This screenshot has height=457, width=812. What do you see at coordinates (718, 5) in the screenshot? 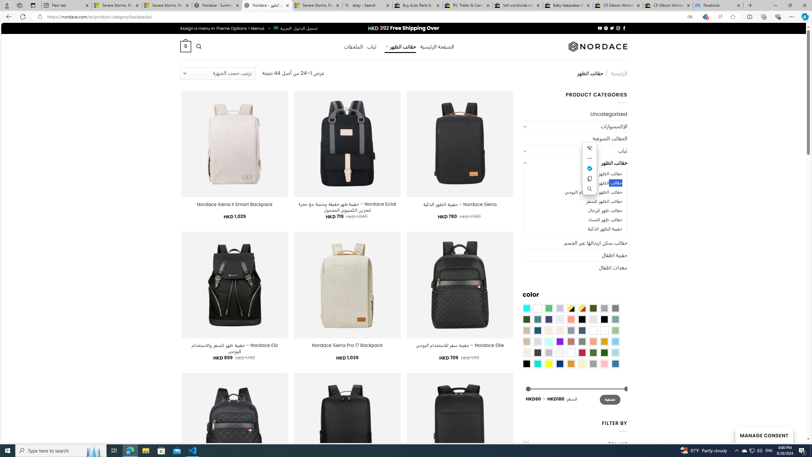
I see `Facebook` at bounding box center [718, 5].